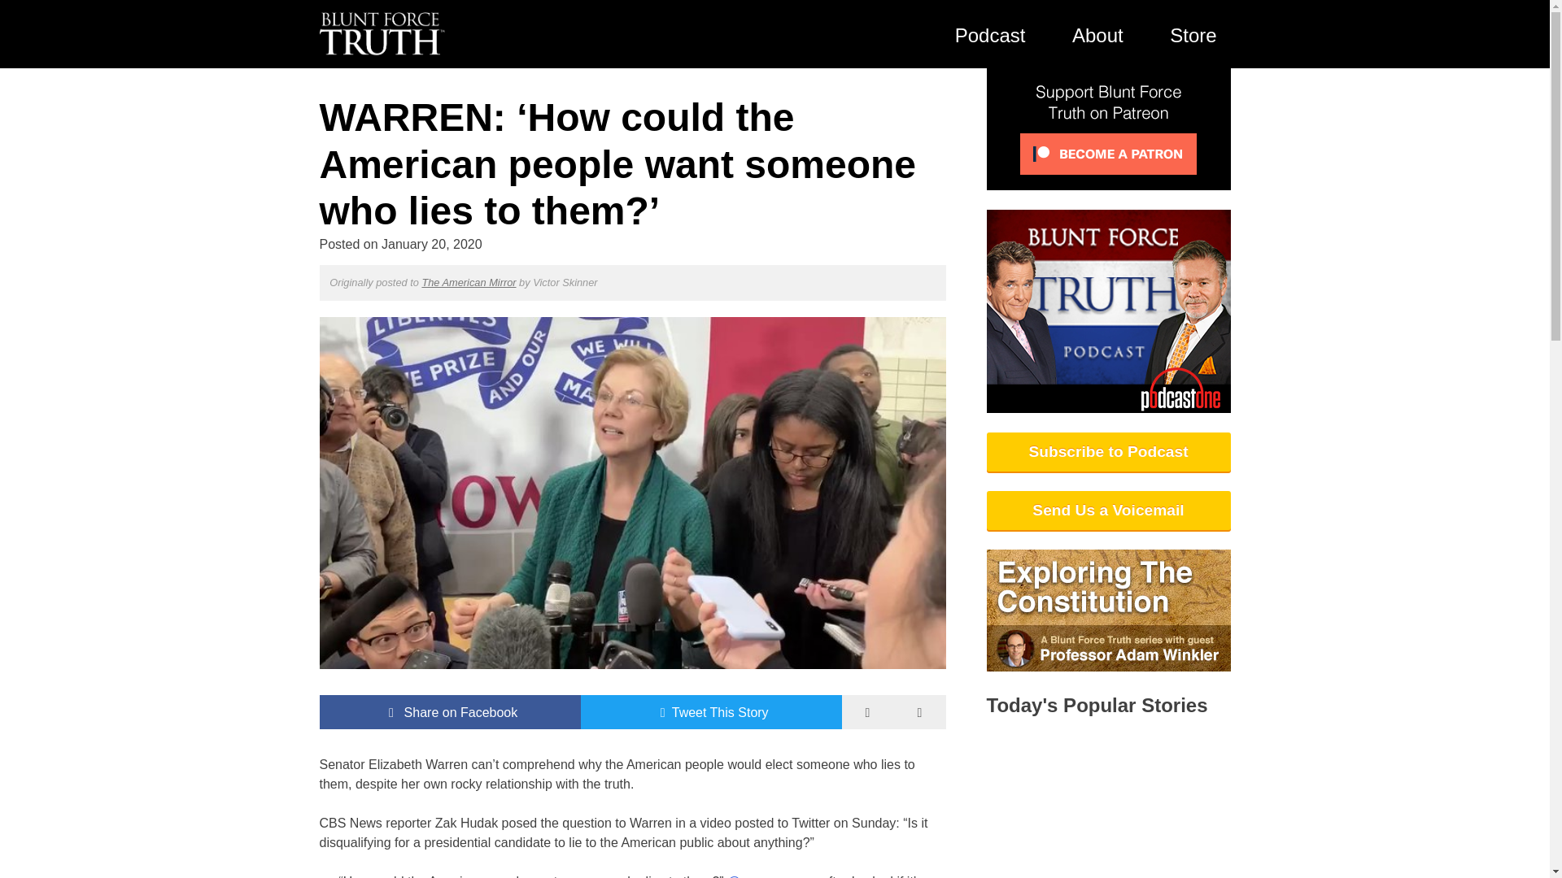  What do you see at coordinates (469, 283) in the screenshot?
I see `The American Mirror` at bounding box center [469, 283].